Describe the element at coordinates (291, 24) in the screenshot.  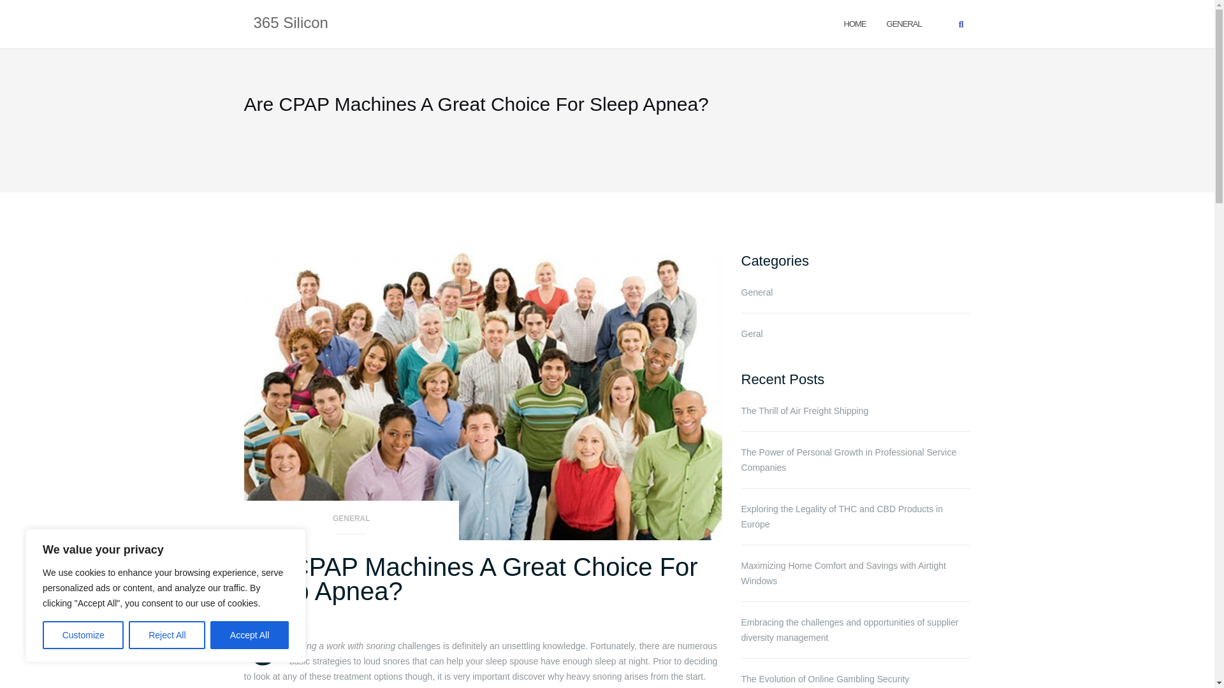
I see `365 Silicon` at that location.